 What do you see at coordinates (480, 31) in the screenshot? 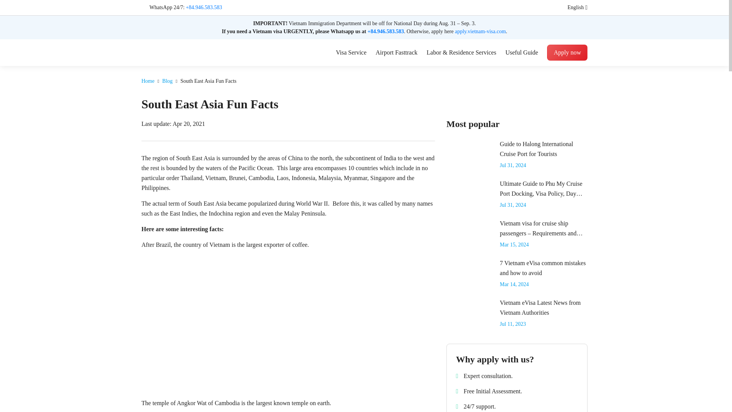
I see `apply.vietnam-visa.com` at bounding box center [480, 31].